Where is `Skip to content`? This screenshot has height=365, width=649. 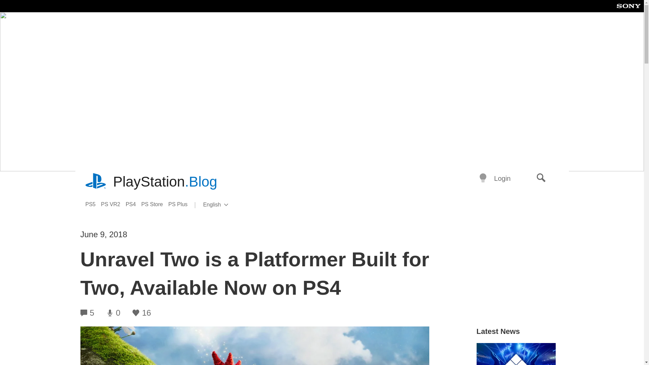
Skip to content is located at coordinates (502, 178).